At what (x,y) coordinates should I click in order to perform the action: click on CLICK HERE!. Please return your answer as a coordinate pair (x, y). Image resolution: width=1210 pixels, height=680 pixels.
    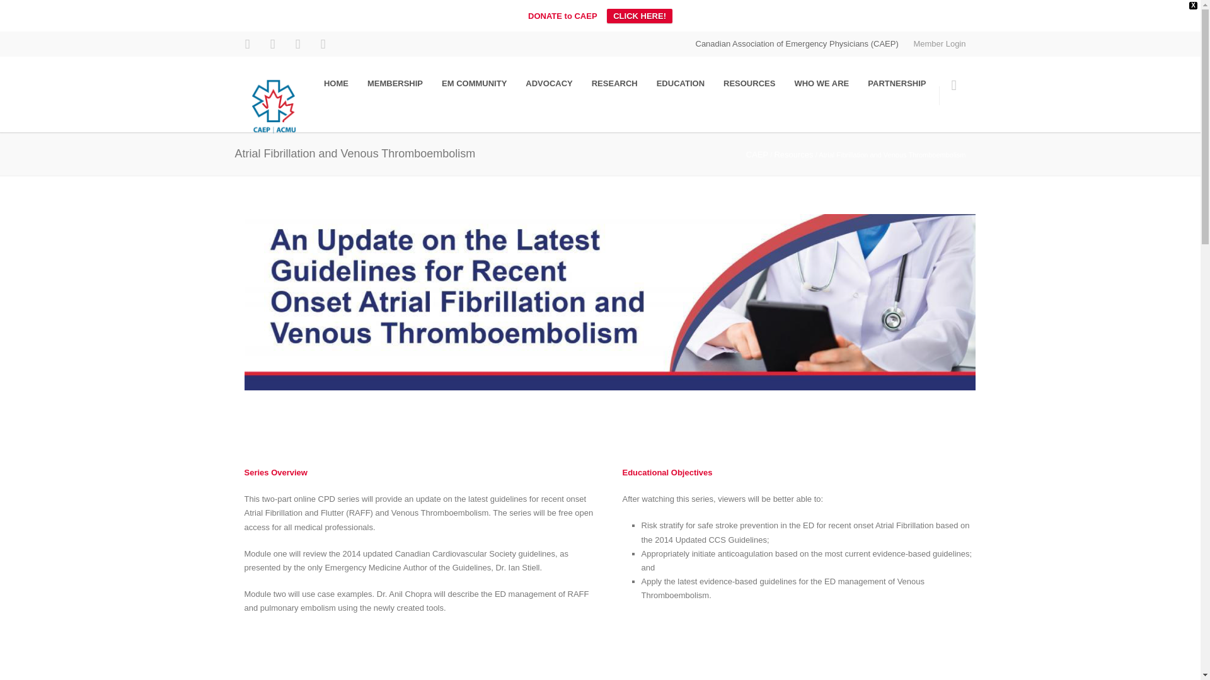
    Looking at the image, I should click on (640, 16).